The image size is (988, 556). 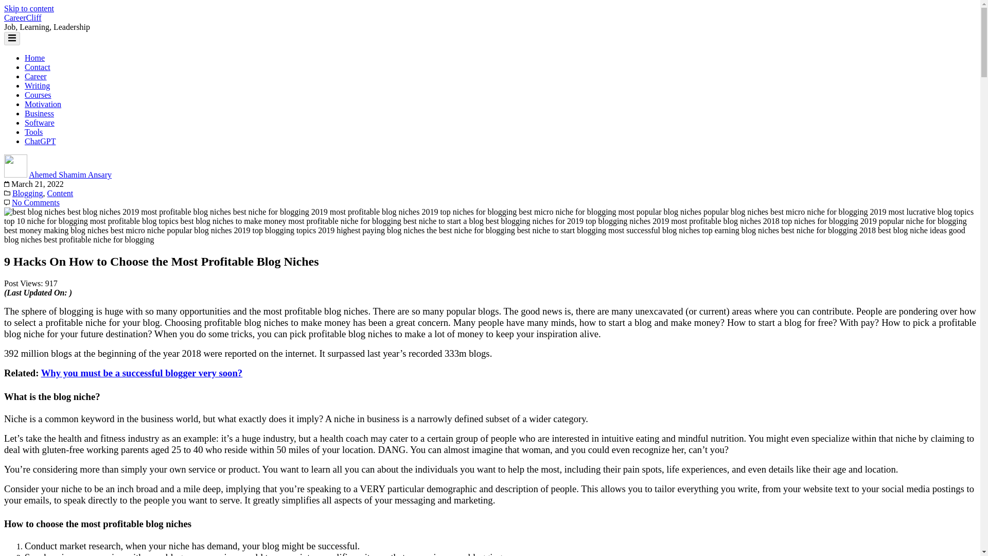 I want to click on Posts by Ahemed Shamim Ansary, so click(x=70, y=174).